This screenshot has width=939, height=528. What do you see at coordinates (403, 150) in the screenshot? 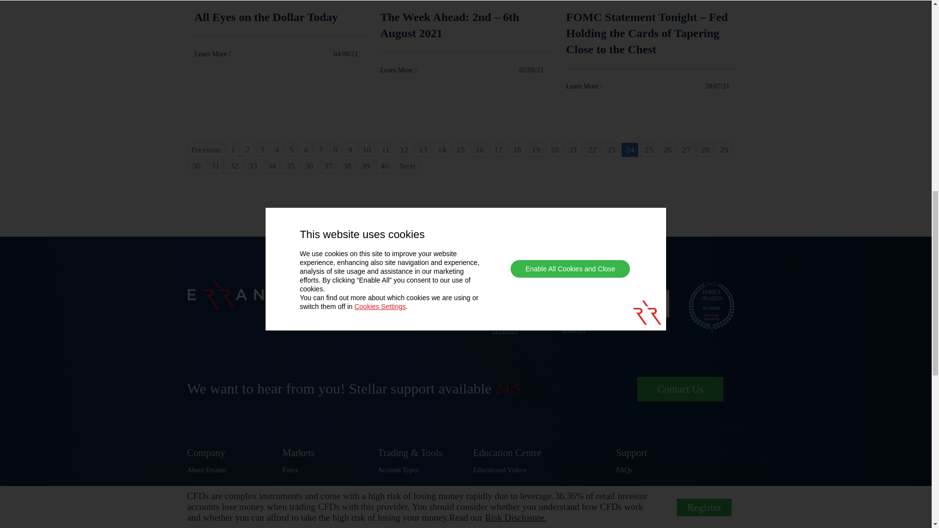
I see `12` at bounding box center [403, 150].